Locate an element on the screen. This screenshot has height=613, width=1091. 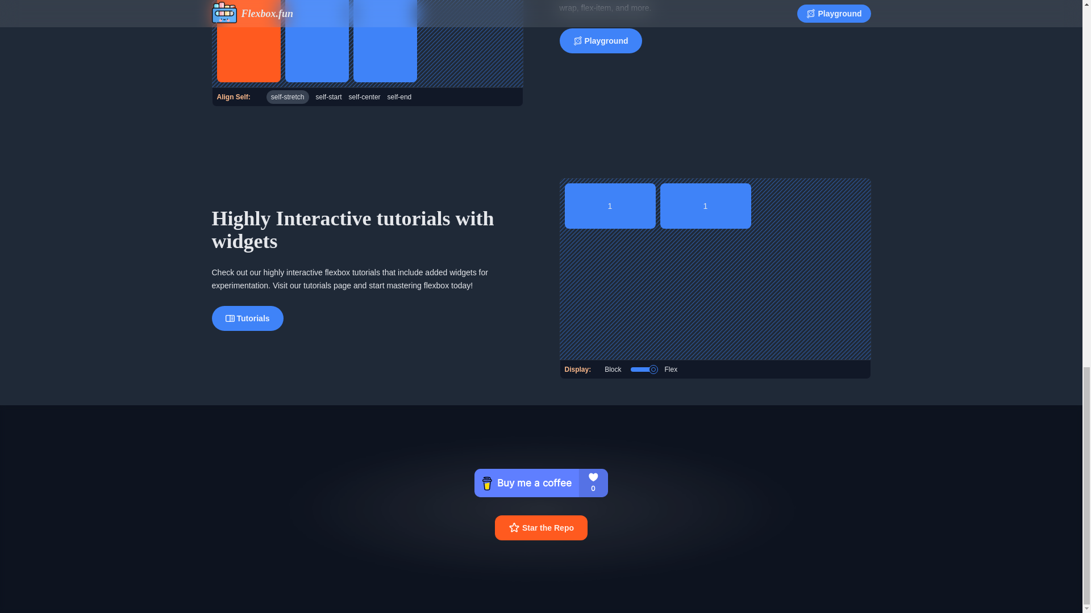
Playground is located at coordinates (600, 40).